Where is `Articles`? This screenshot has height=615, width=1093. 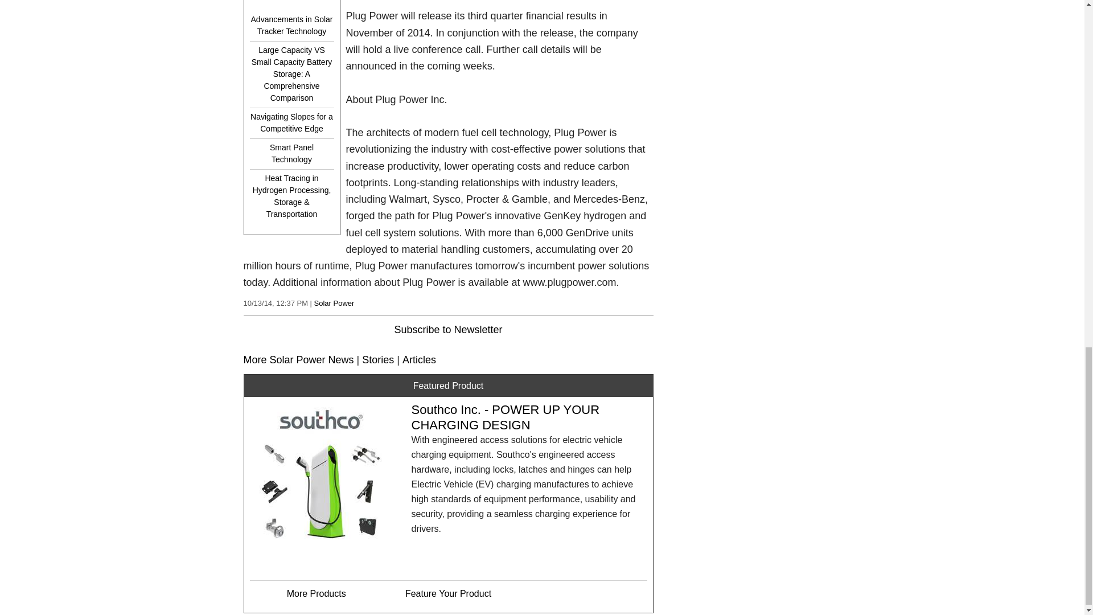 Articles is located at coordinates (419, 360).